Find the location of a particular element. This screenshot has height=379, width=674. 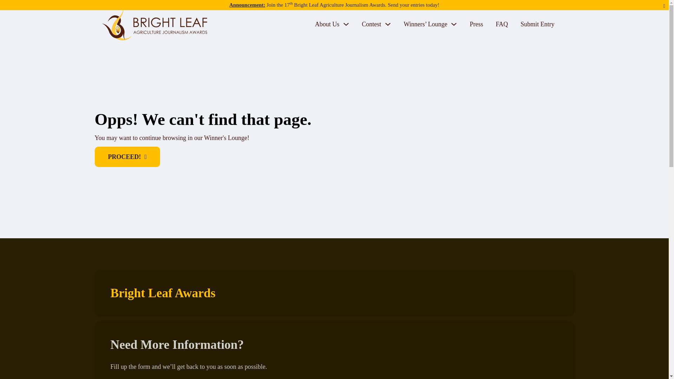

FAQ is located at coordinates (502, 25).